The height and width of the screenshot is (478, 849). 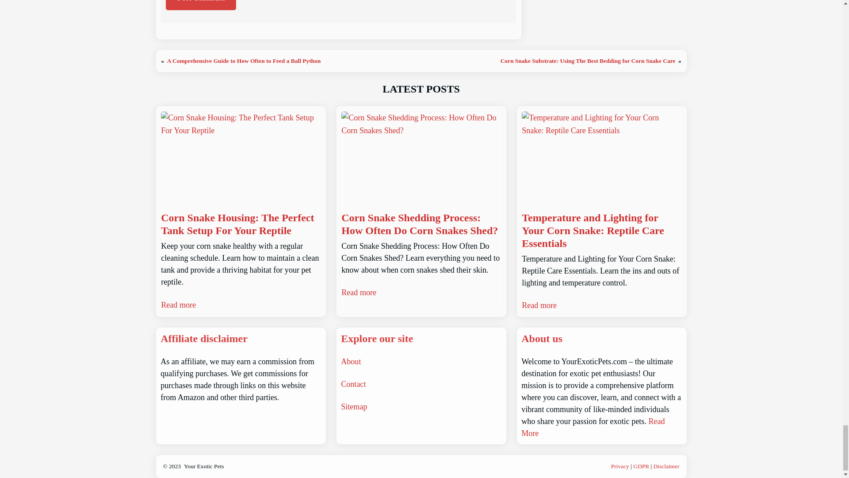 What do you see at coordinates (244, 60) in the screenshot?
I see `A Comprehensive Guide to How Often to Feed a Ball Python` at bounding box center [244, 60].